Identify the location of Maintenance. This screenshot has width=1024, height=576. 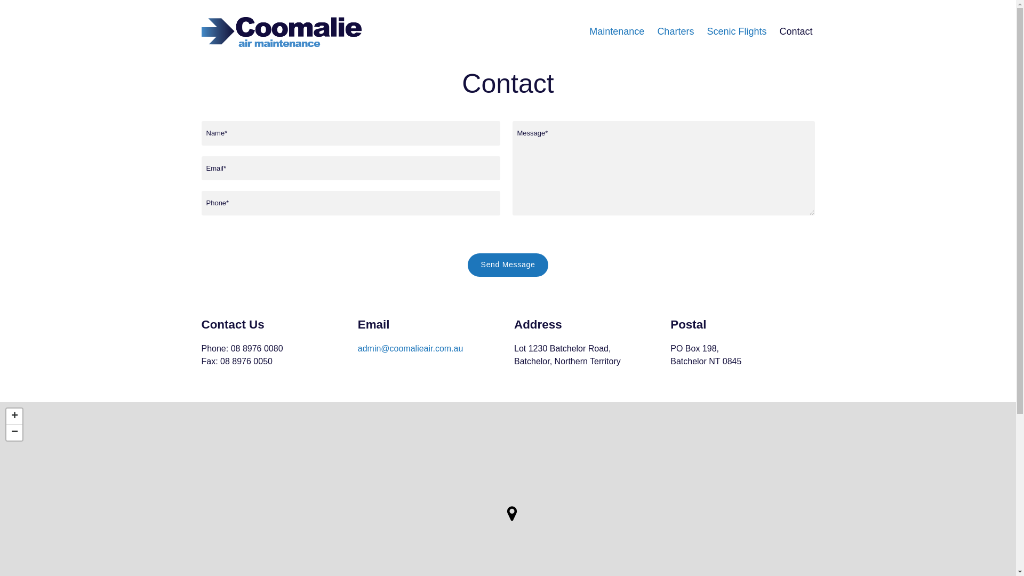
(617, 31).